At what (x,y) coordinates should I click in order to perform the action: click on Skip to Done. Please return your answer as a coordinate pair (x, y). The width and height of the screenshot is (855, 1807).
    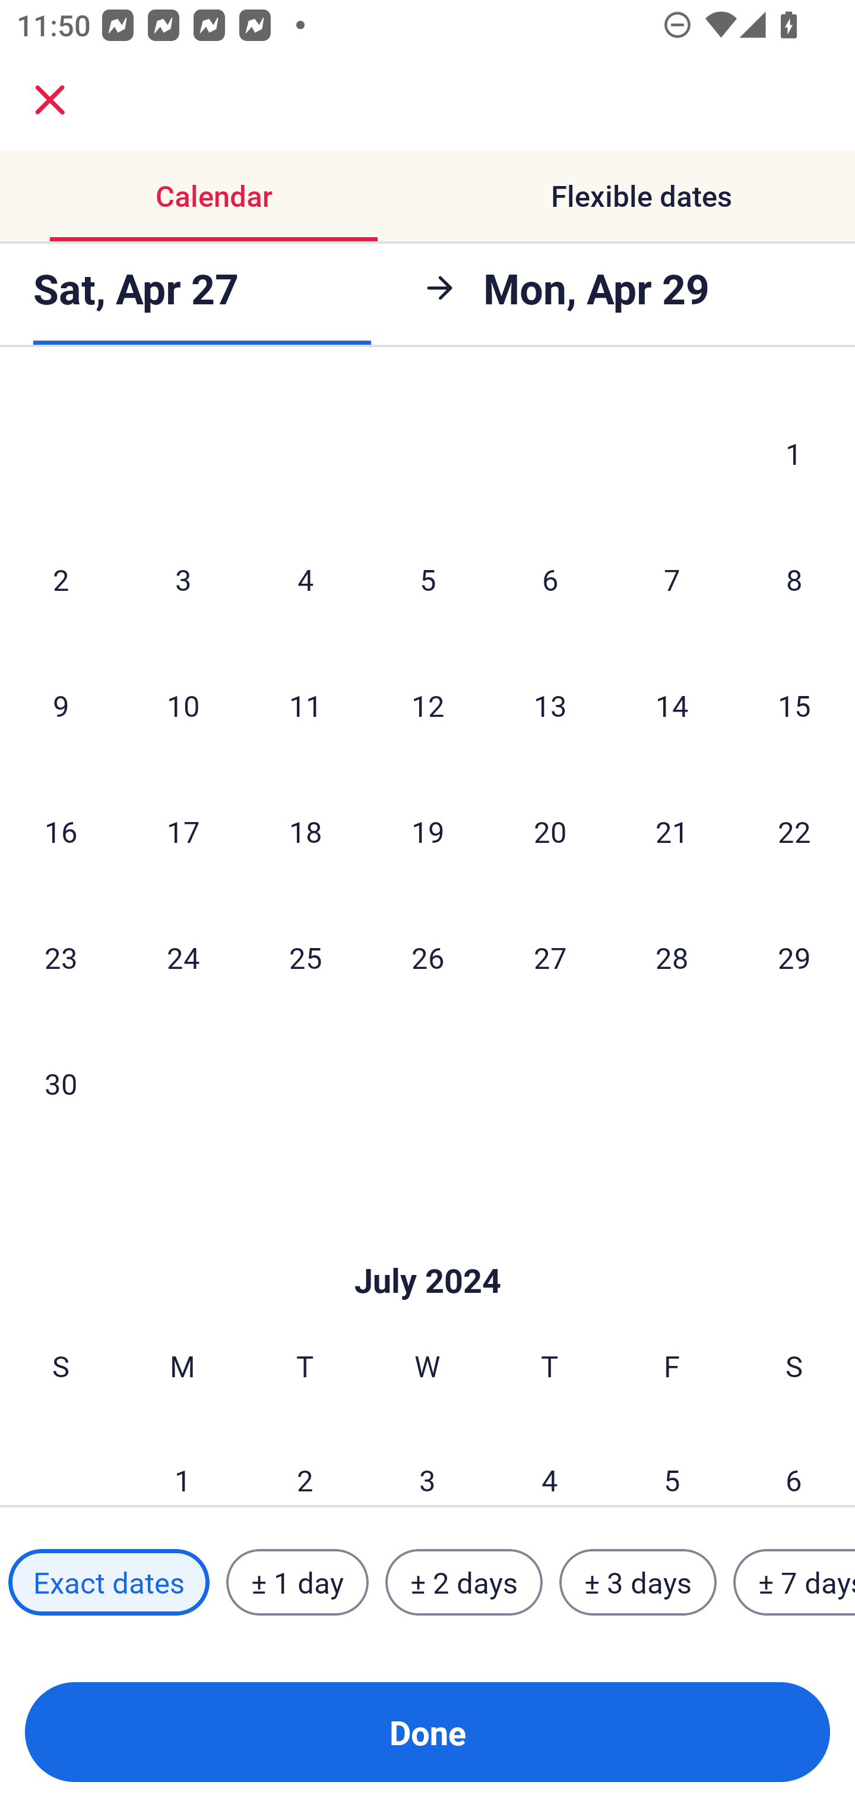
    Looking at the image, I should click on (427, 1246).